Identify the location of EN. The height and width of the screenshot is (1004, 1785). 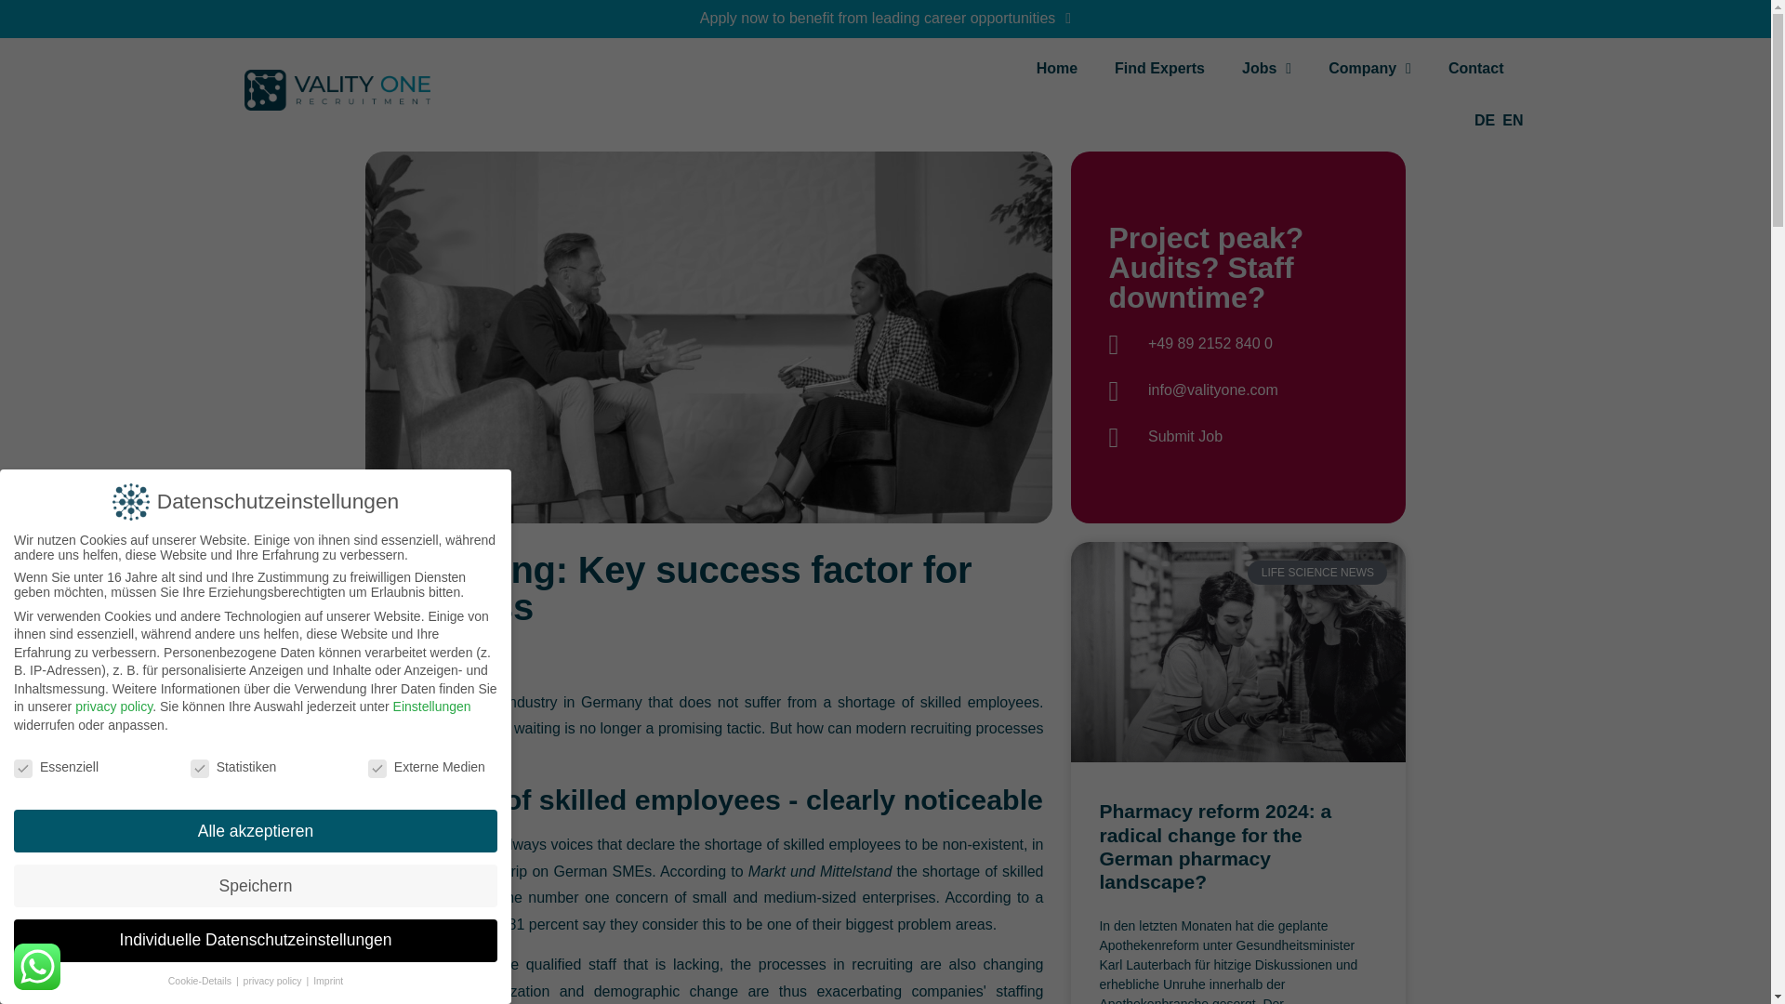
(1512, 120).